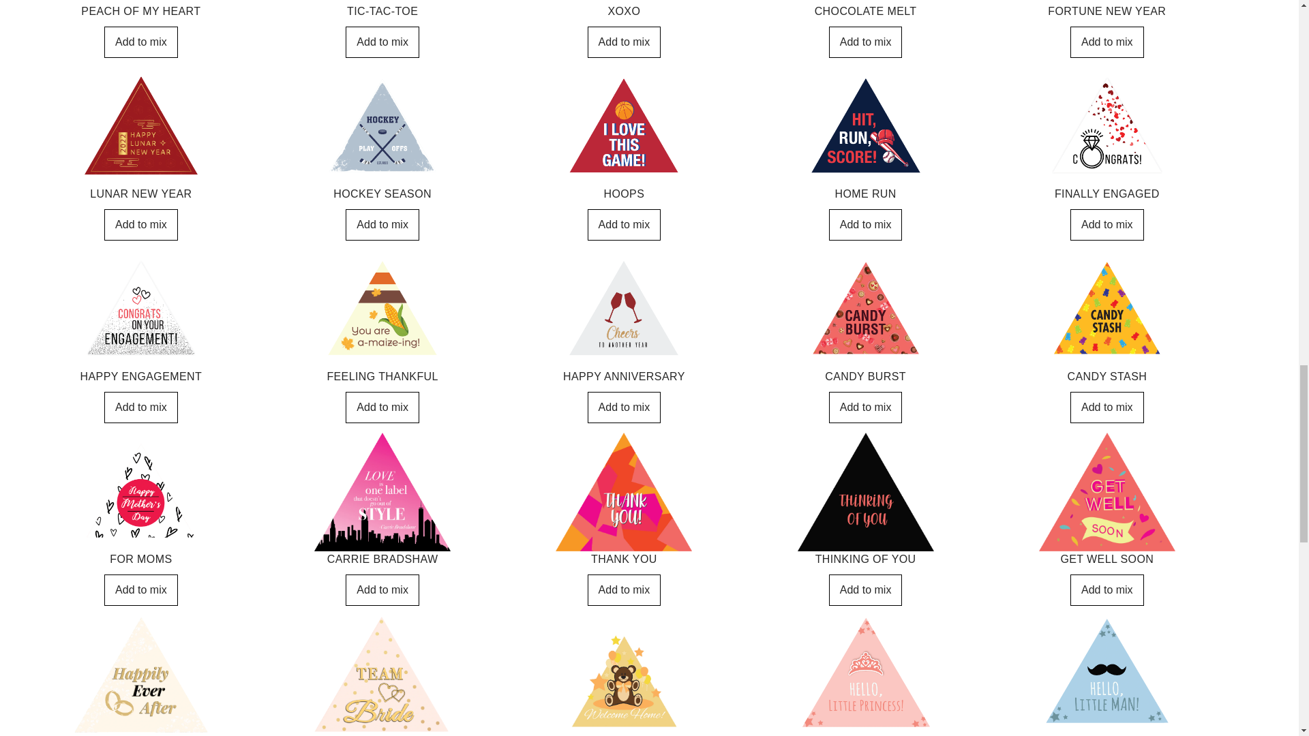 The height and width of the screenshot is (736, 1309). What do you see at coordinates (382, 408) in the screenshot?
I see `Feeling Thankful` at bounding box center [382, 408].